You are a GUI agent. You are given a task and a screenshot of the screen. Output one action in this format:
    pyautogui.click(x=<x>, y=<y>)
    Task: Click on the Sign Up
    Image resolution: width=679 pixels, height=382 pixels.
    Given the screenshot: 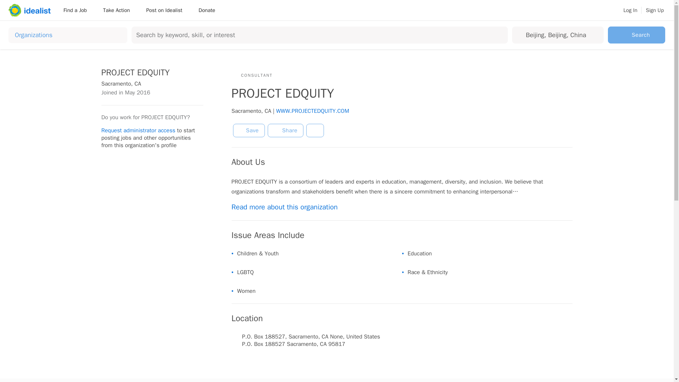 What is the action you would take?
    pyautogui.click(x=655, y=10)
    